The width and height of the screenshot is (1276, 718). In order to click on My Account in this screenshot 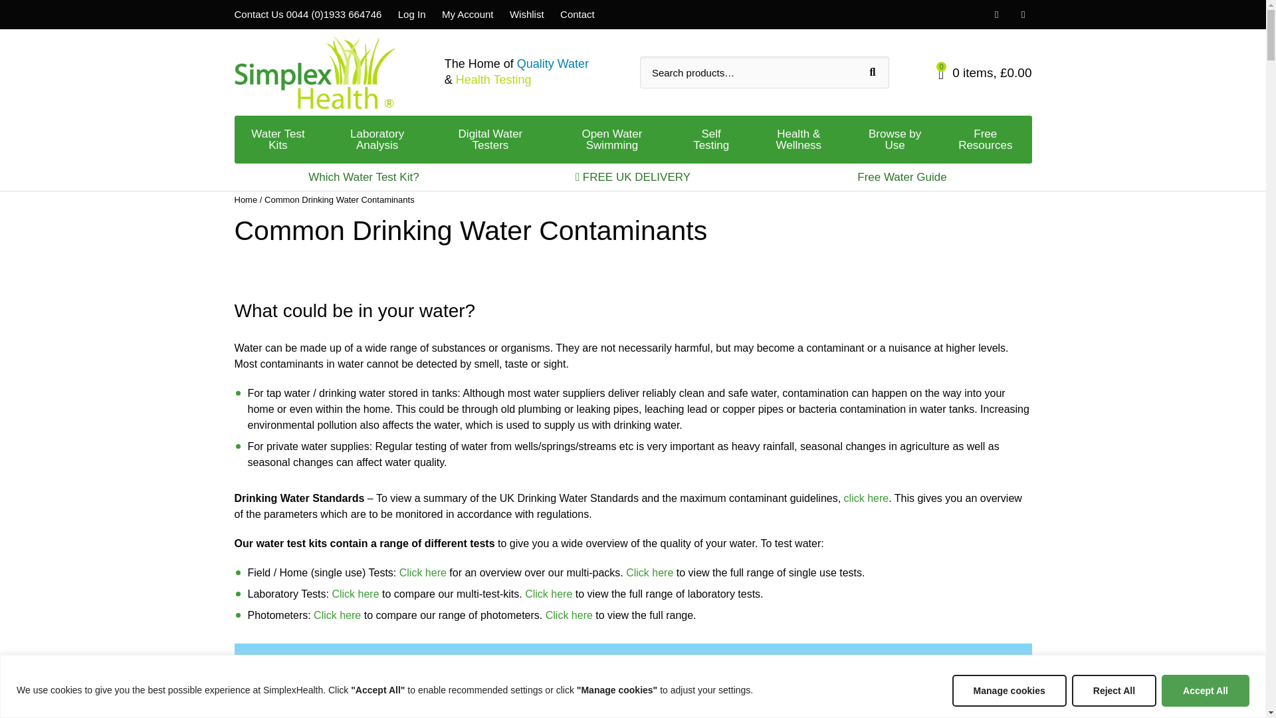, I will do `click(468, 14)`.